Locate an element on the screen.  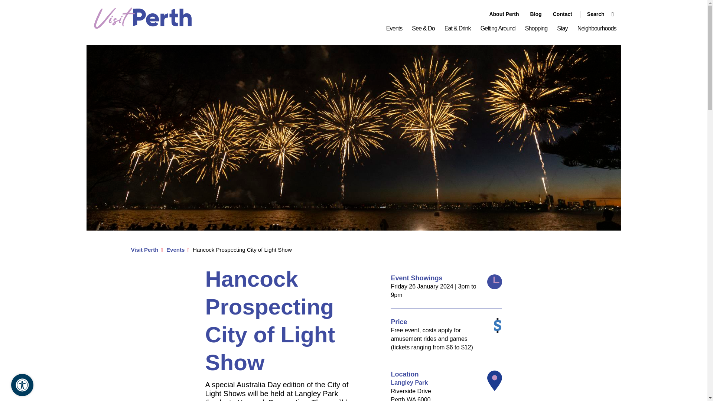
Search is located at coordinates (596, 14).